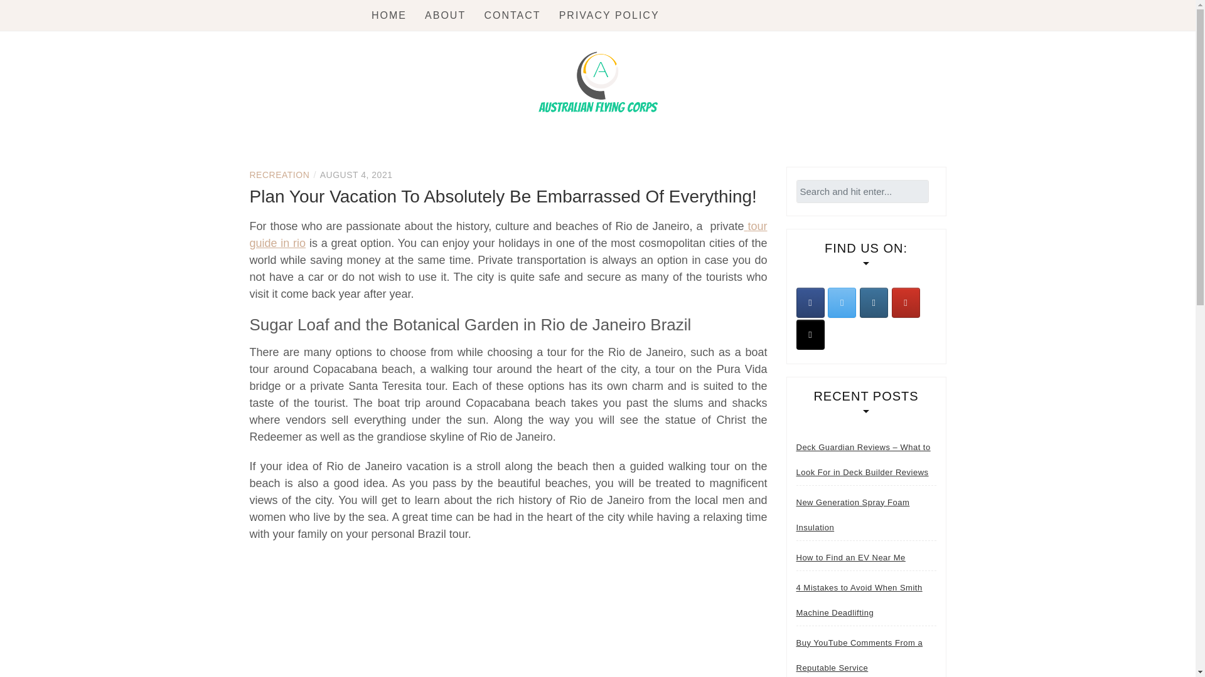  What do you see at coordinates (842, 302) in the screenshot?
I see `Australian Flying Corps on X Twitter` at bounding box center [842, 302].